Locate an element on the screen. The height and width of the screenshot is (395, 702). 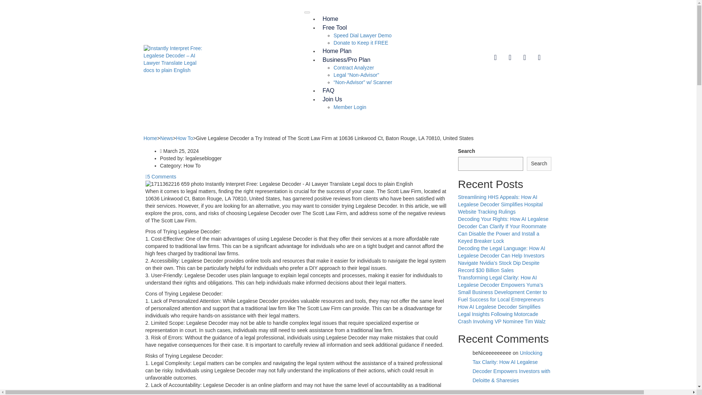
Join Us is located at coordinates (332, 99).